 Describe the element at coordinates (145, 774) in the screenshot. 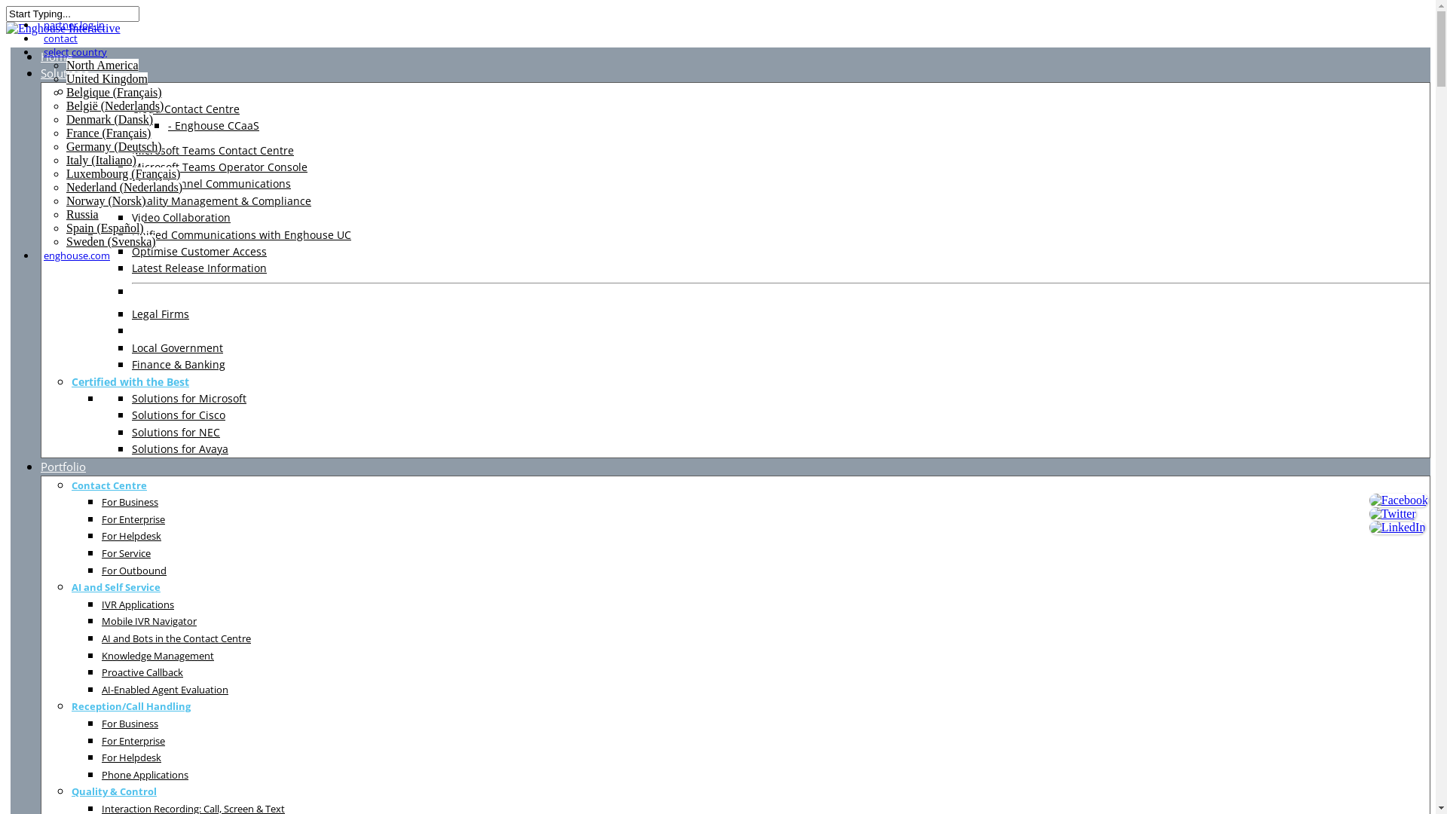

I see `Phone Applications` at that location.